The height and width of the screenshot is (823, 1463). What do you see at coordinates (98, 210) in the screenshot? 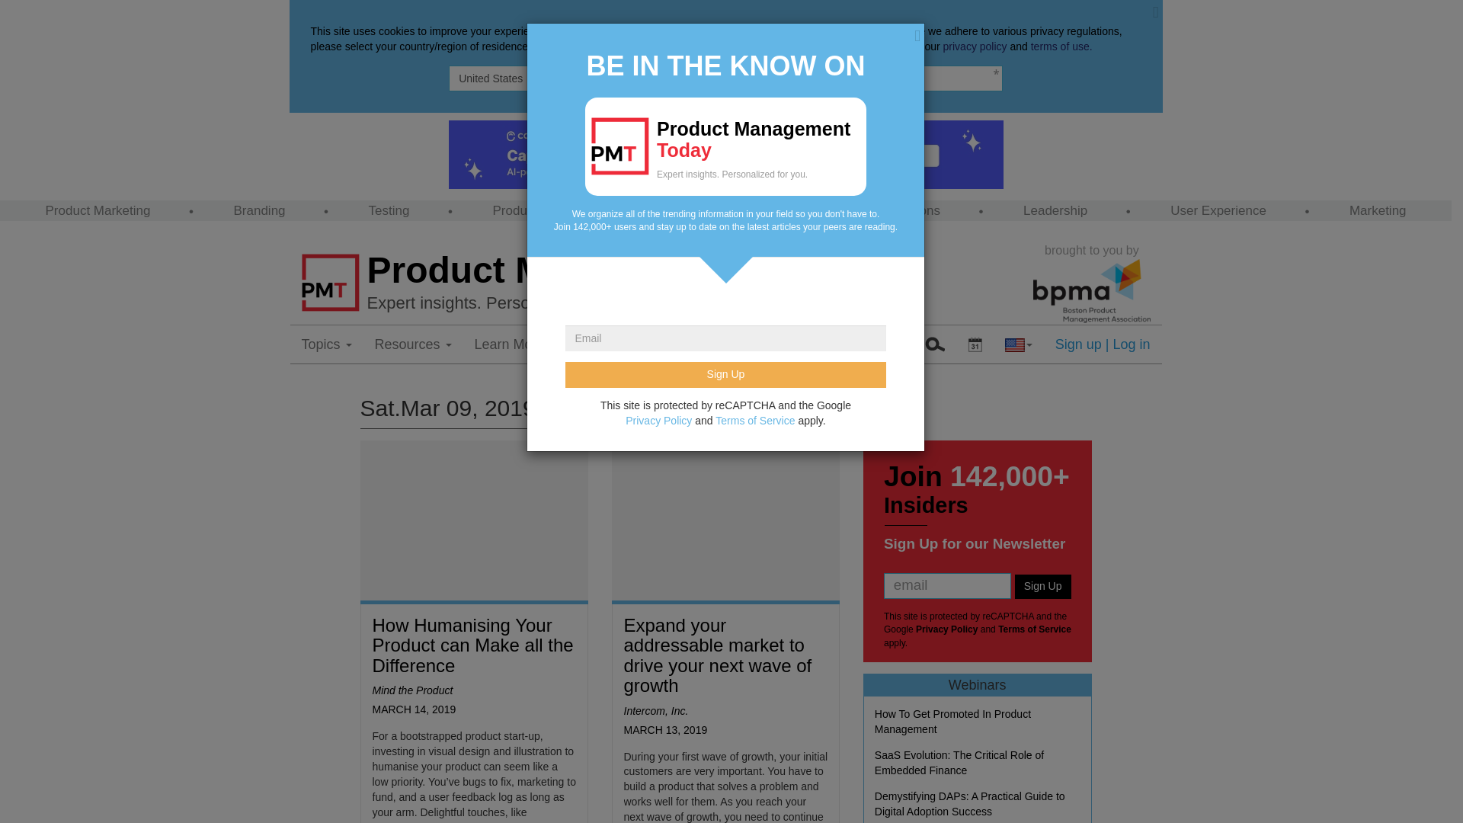
I see `Product Marketing` at bounding box center [98, 210].